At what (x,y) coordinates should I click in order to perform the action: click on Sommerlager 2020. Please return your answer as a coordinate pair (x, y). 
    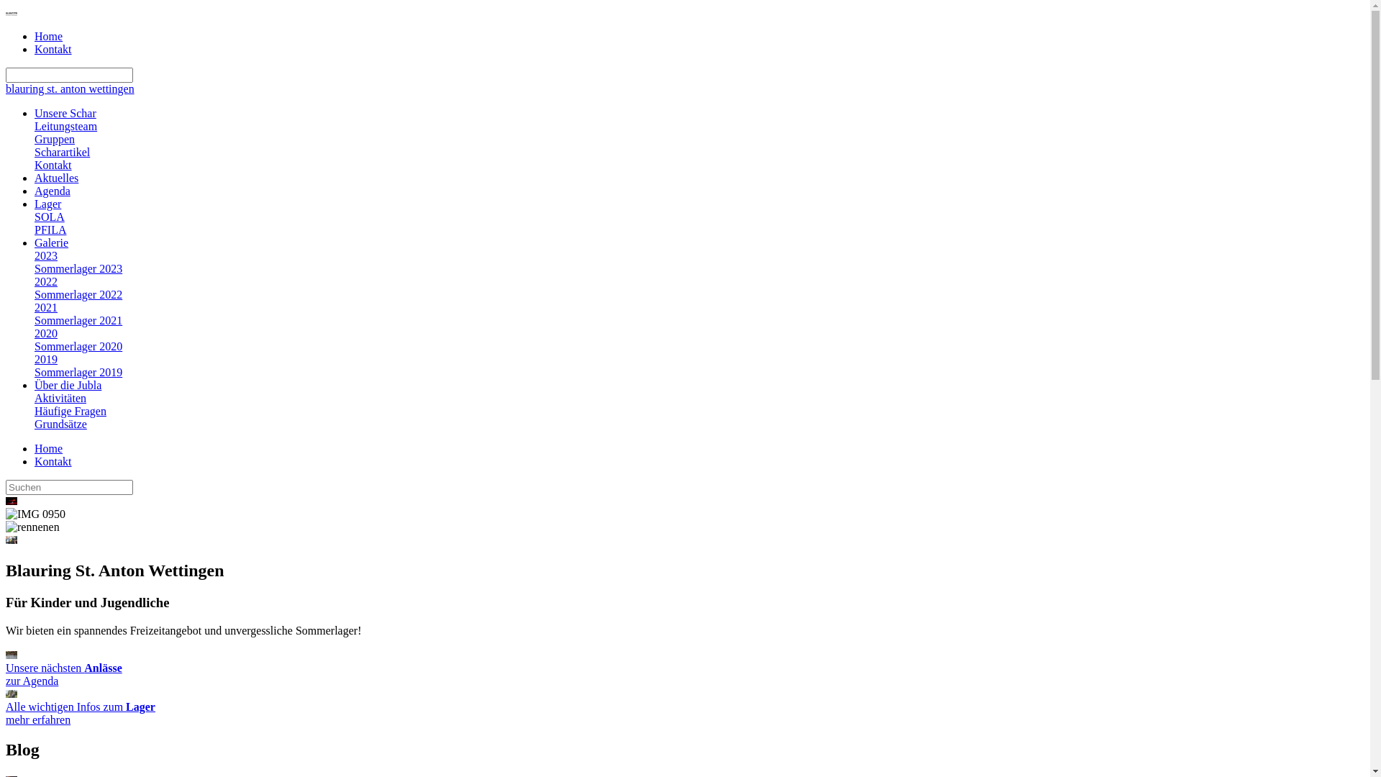
    Looking at the image, I should click on (78, 347).